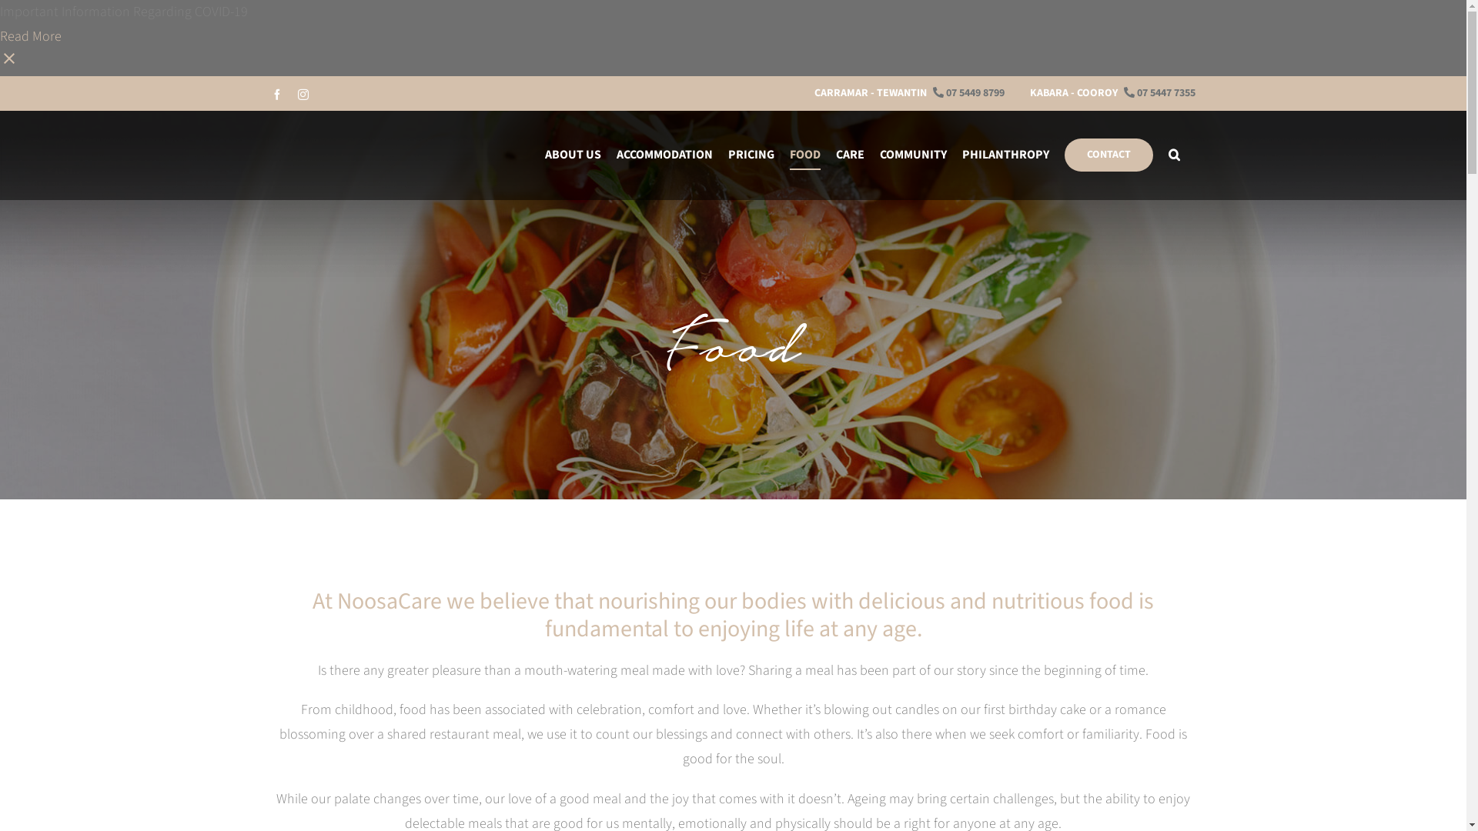 The image size is (1478, 831). I want to click on 07 5449 8799, so click(968, 93).